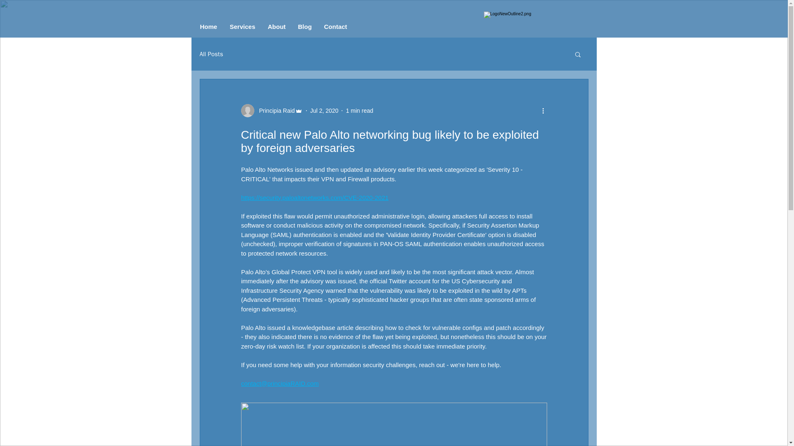 The height and width of the screenshot is (446, 794). I want to click on Blog, so click(305, 26).